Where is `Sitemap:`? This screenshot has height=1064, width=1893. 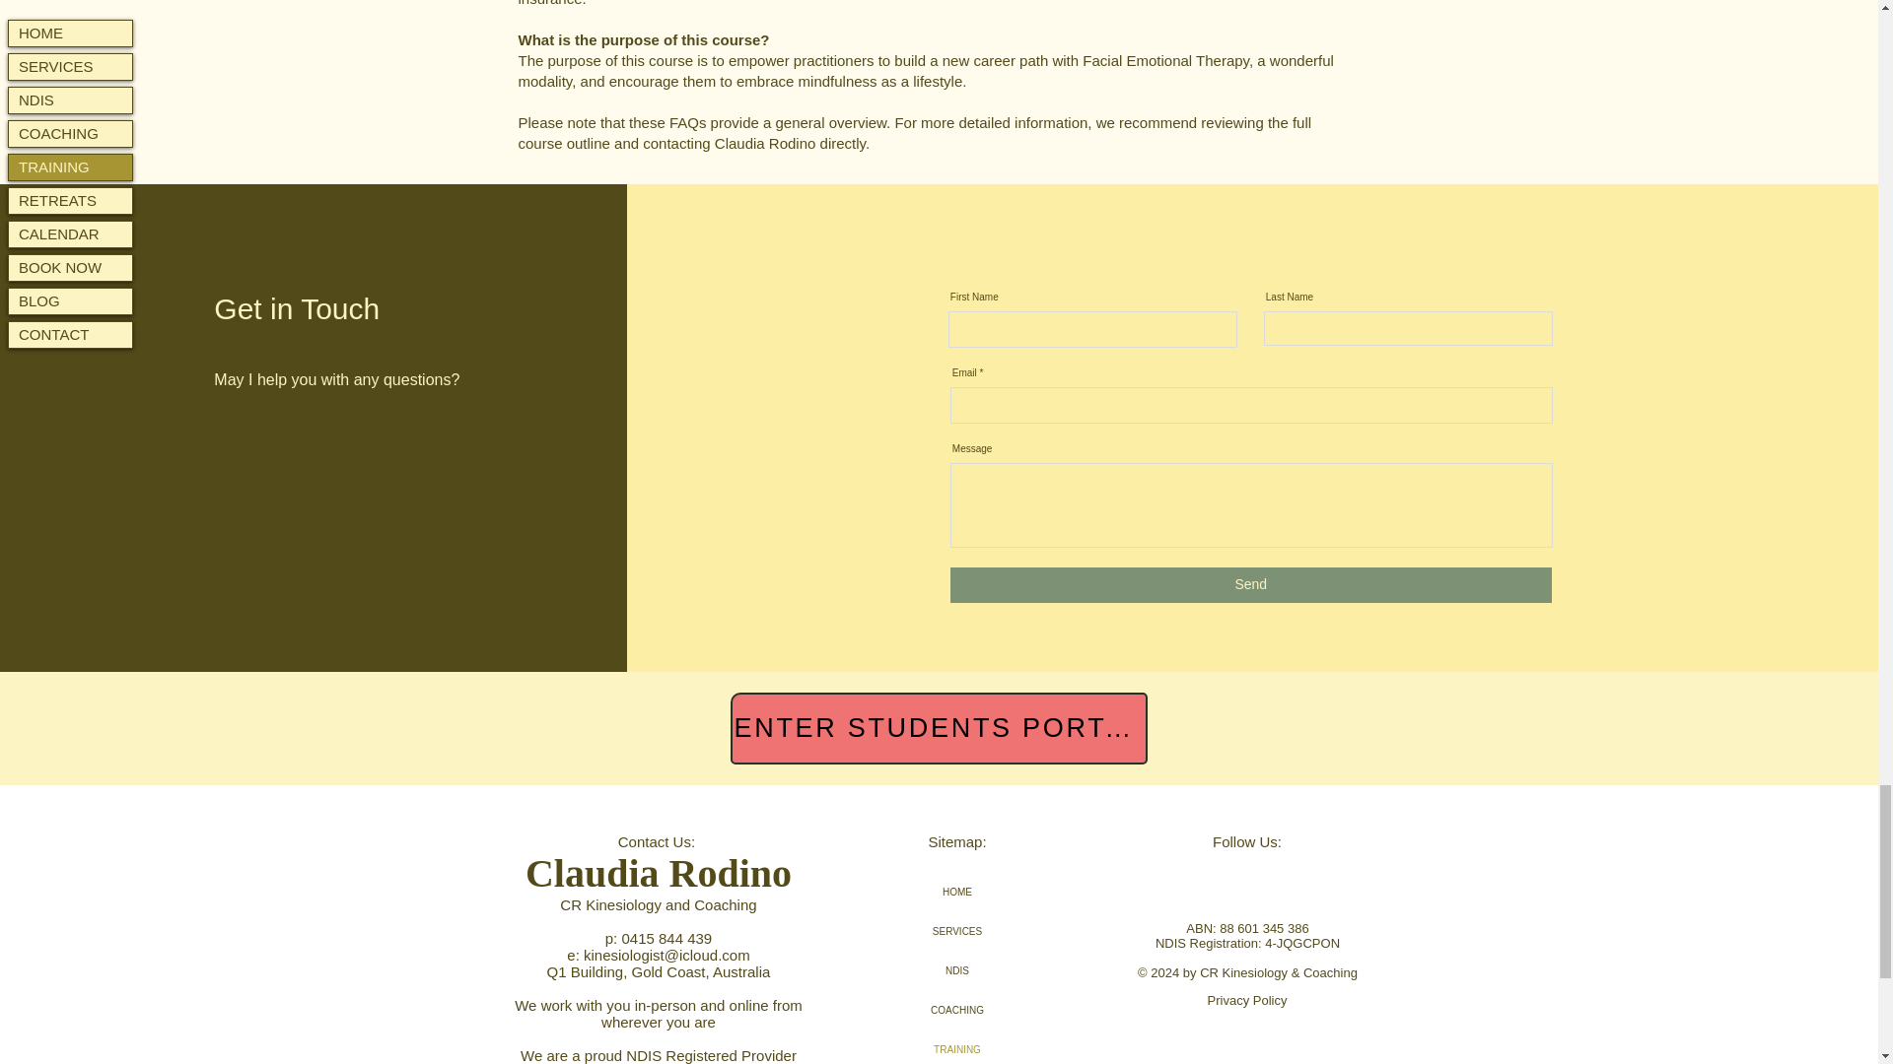 Sitemap: is located at coordinates (956, 841).